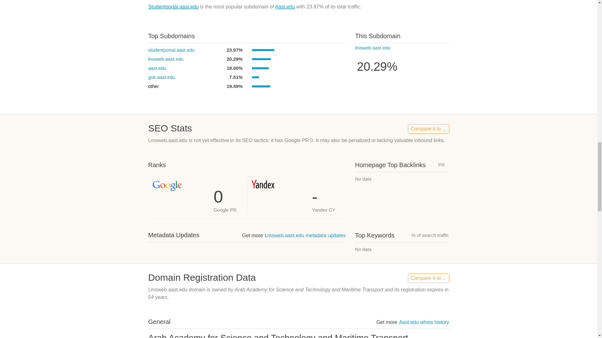  What do you see at coordinates (161, 77) in the screenshot?
I see `gsb.aast.edu` at bounding box center [161, 77].